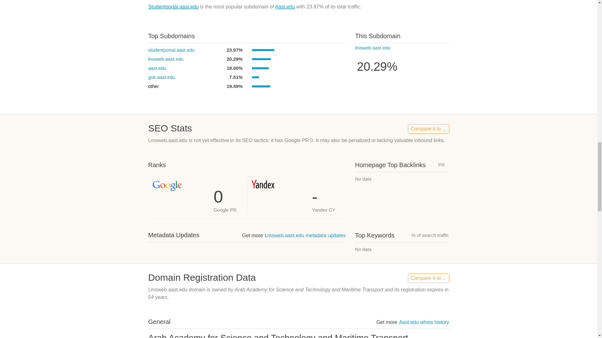  What do you see at coordinates (161, 77) in the screenshot?
I see `gsb.aast.edu` at bounding box center [161, 77].